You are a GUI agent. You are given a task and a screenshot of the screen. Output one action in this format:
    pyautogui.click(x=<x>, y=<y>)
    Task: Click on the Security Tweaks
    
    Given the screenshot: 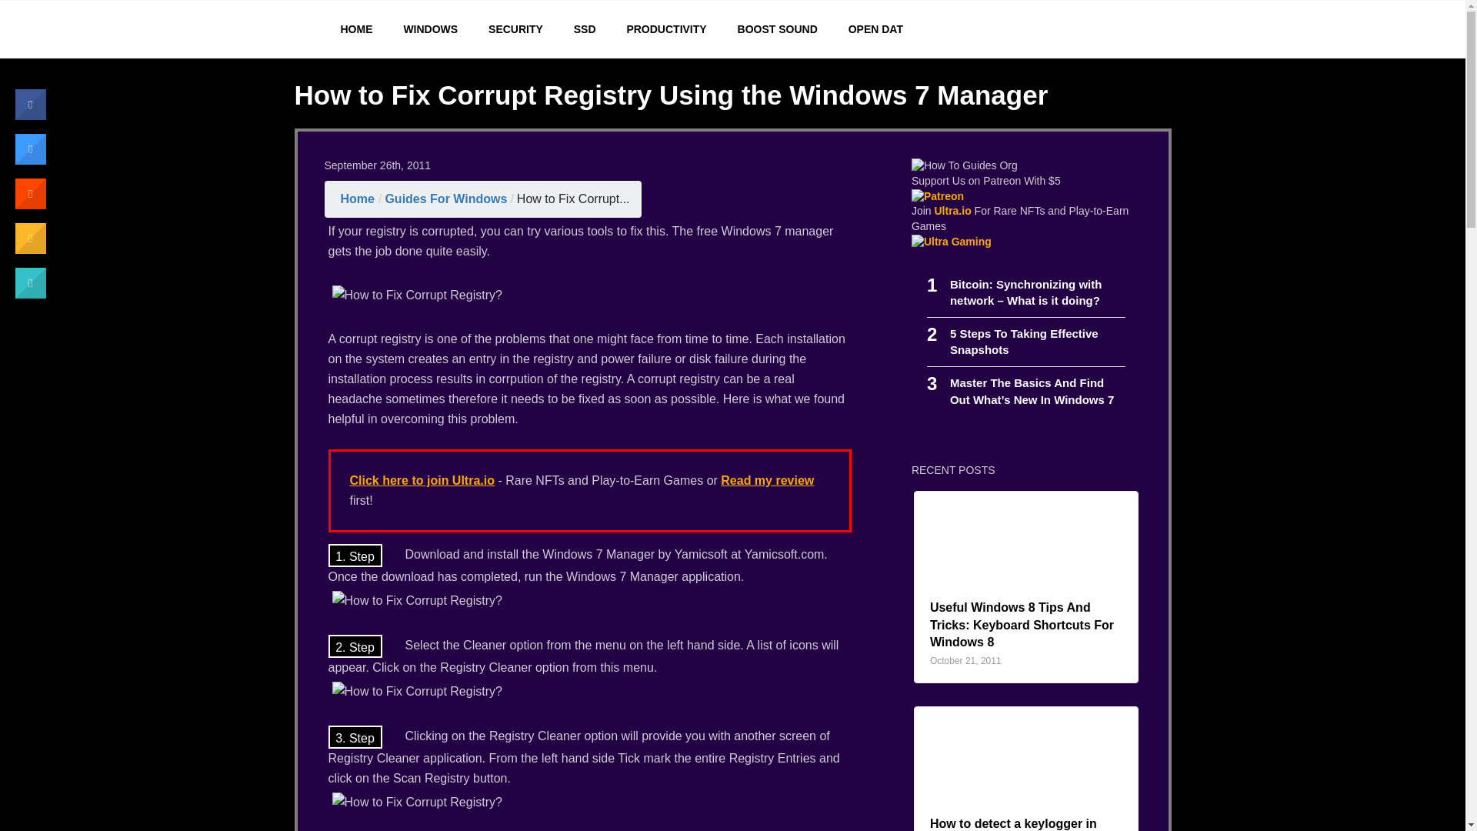 What is the action you would take?
    pyautogui.click(x=515, y=29)
    